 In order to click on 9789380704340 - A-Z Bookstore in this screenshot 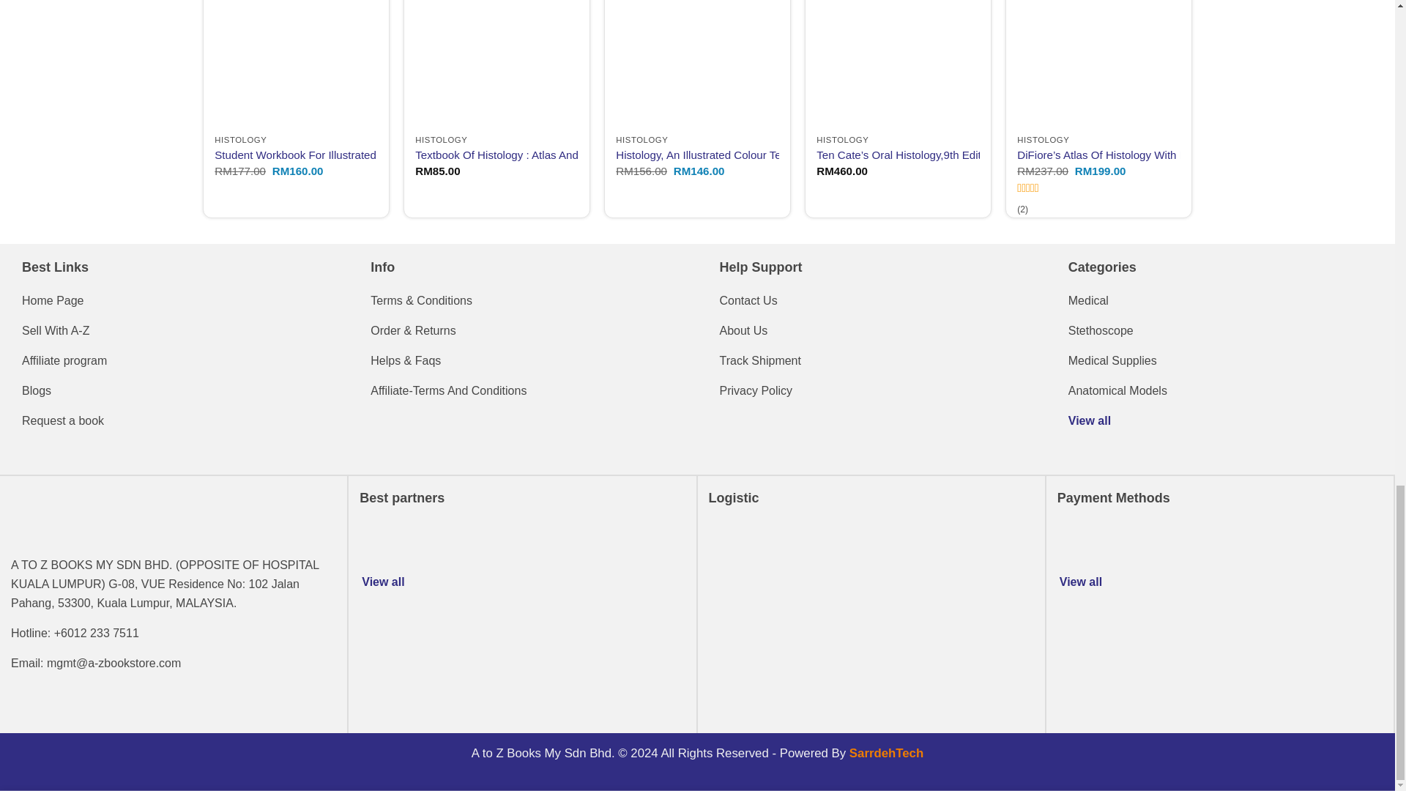, I will do `click(1299, 63)`.